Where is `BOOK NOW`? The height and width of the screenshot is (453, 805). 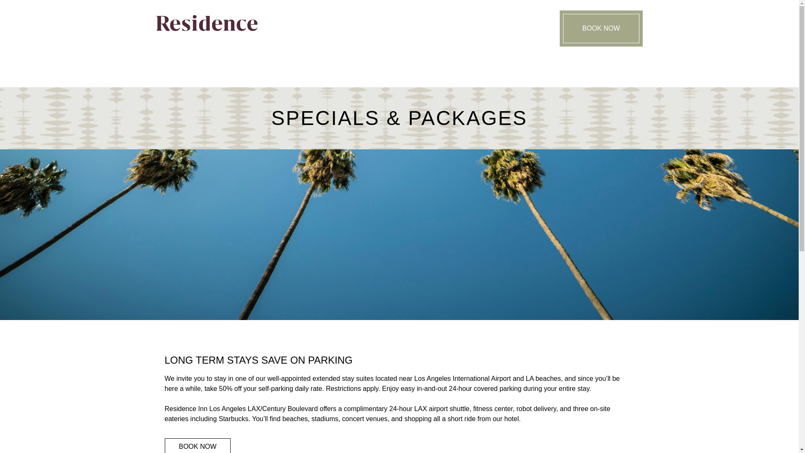
BOOK NOW is located at coordinates (680, 29).